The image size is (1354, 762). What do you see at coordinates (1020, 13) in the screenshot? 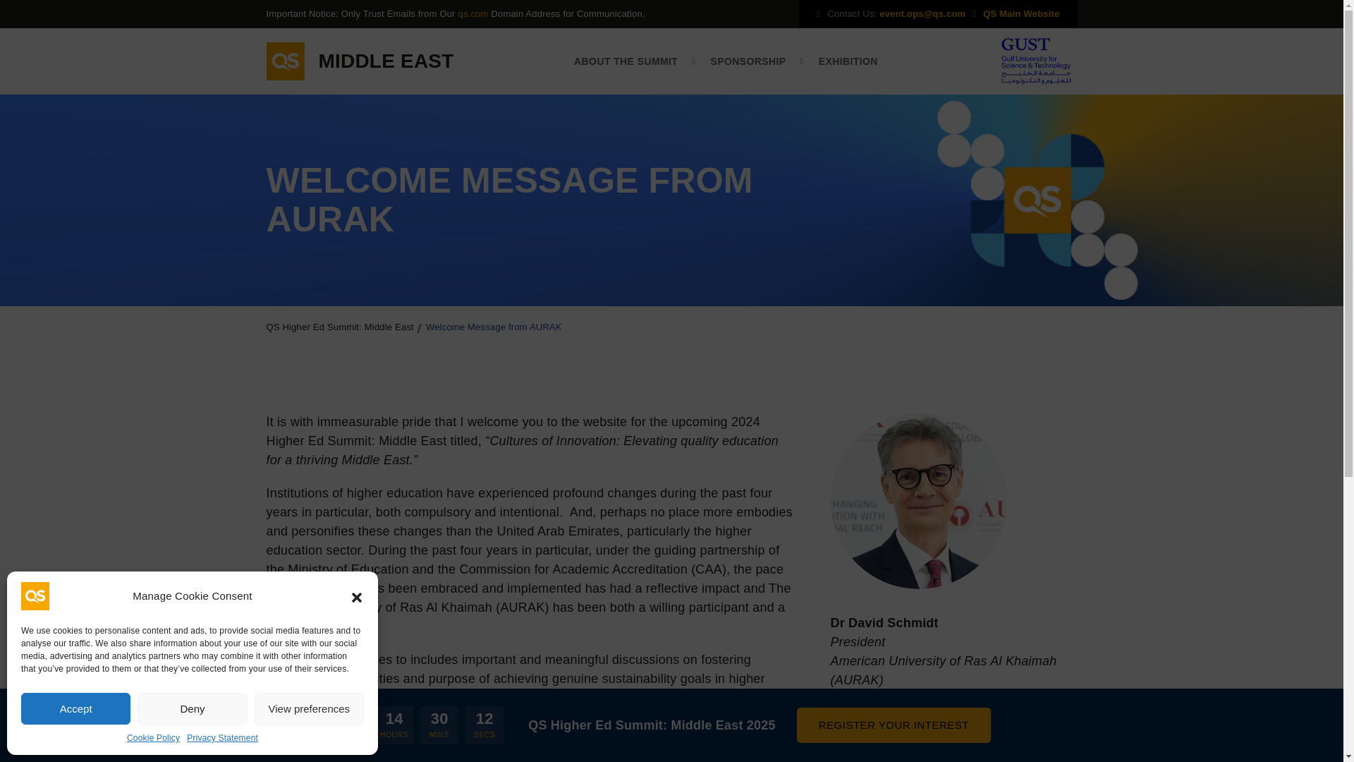
I see `QS Main Website` at bounding box center [1020, 13].